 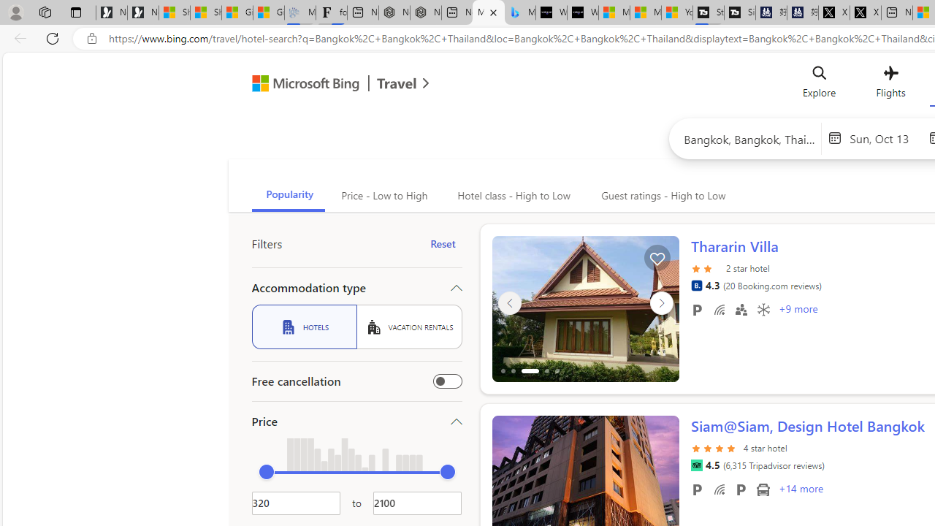 I want to click on Booking.com, so click(x=696, y=285).